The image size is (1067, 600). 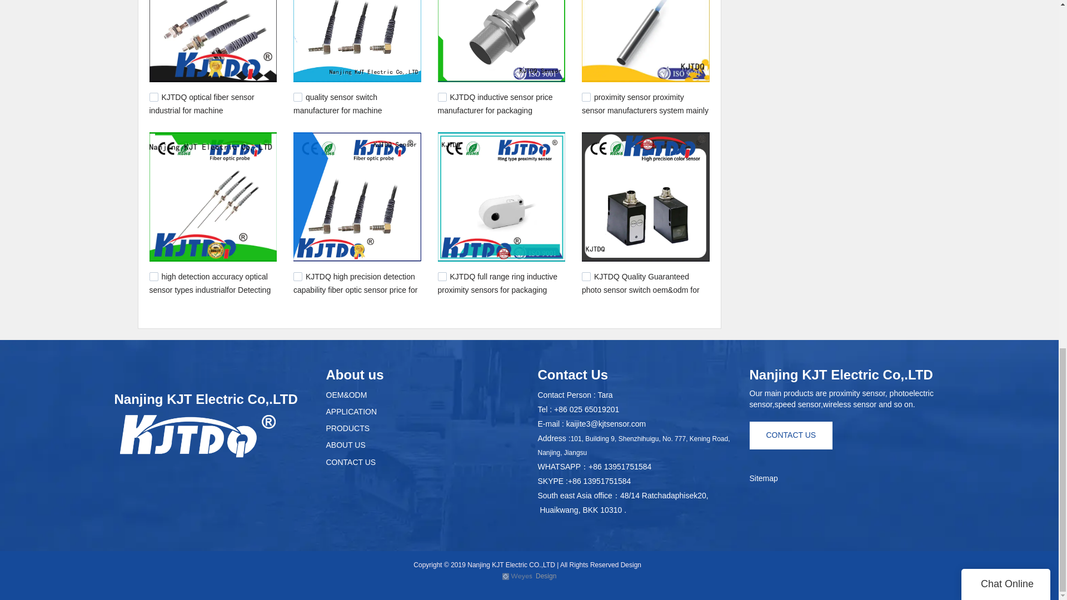 I want to click on 1733, so click(x=442, y=97).